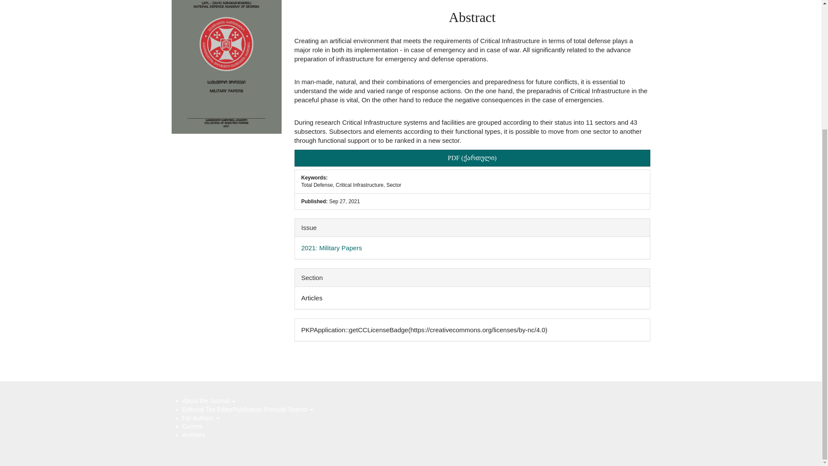 This screenshot has width=828, height=466. I want to click on About the Journal, so click(209, 401).